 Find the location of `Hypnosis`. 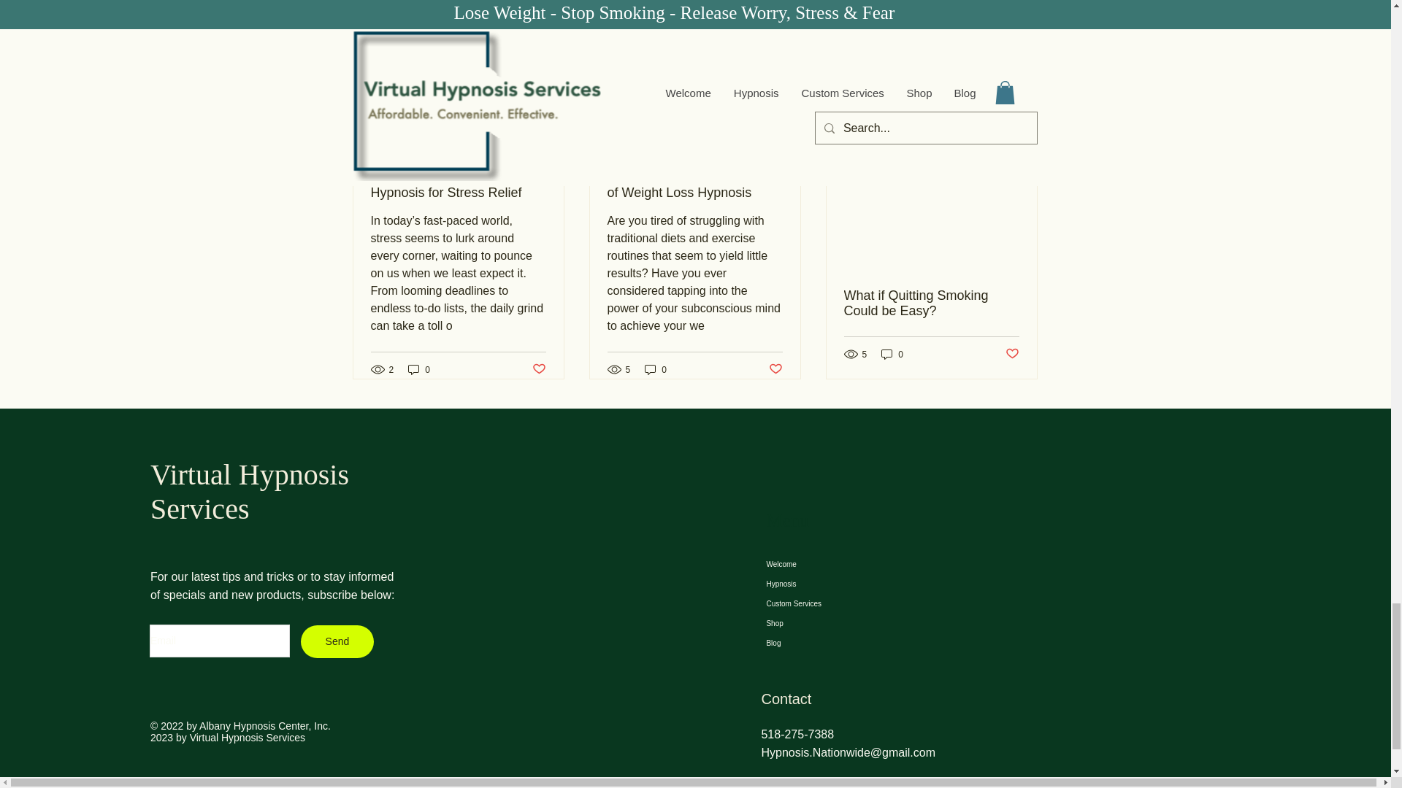

Hypnosis is located at coordinates (830, 584).